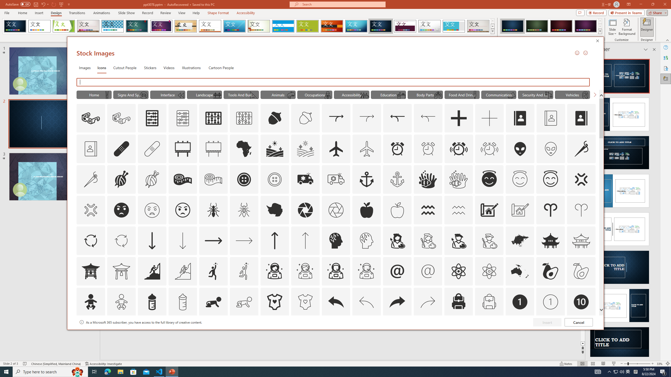  I want to click on AutomationID: Icons_BabyOnesie_M, so click(305, 302).